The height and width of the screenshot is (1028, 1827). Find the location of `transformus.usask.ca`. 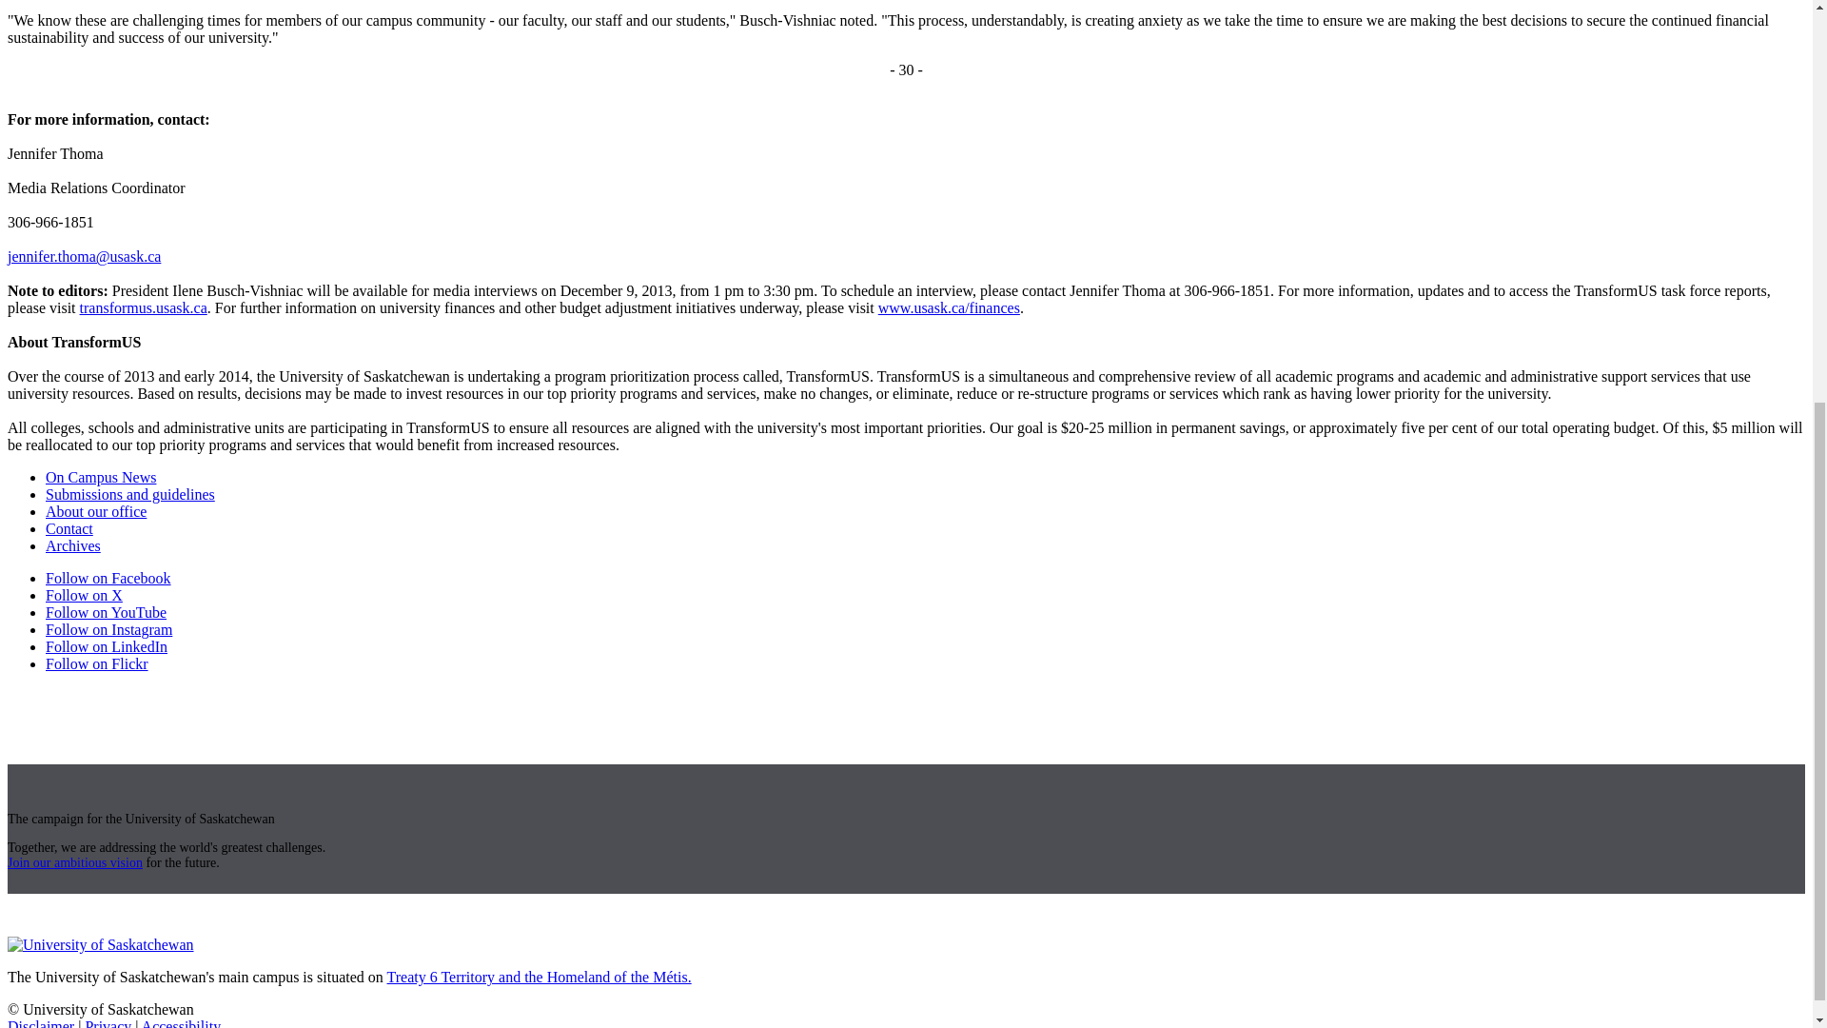

transformus.usask.ca is located at coordinates (144, 307).